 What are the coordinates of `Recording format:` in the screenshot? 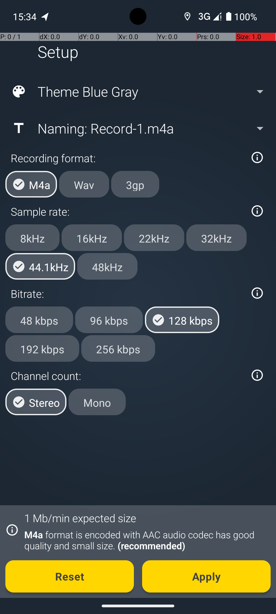 It's located at (127, 158).